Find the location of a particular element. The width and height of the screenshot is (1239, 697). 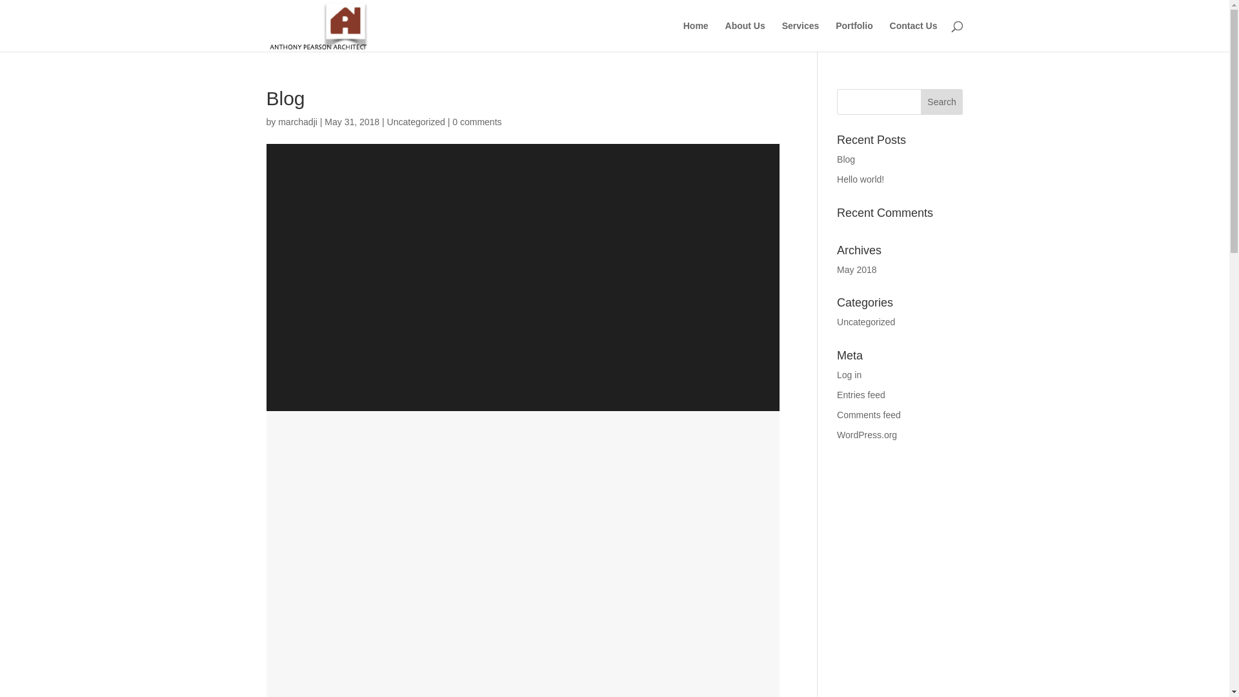

Home is located at coordinates (696, 36).